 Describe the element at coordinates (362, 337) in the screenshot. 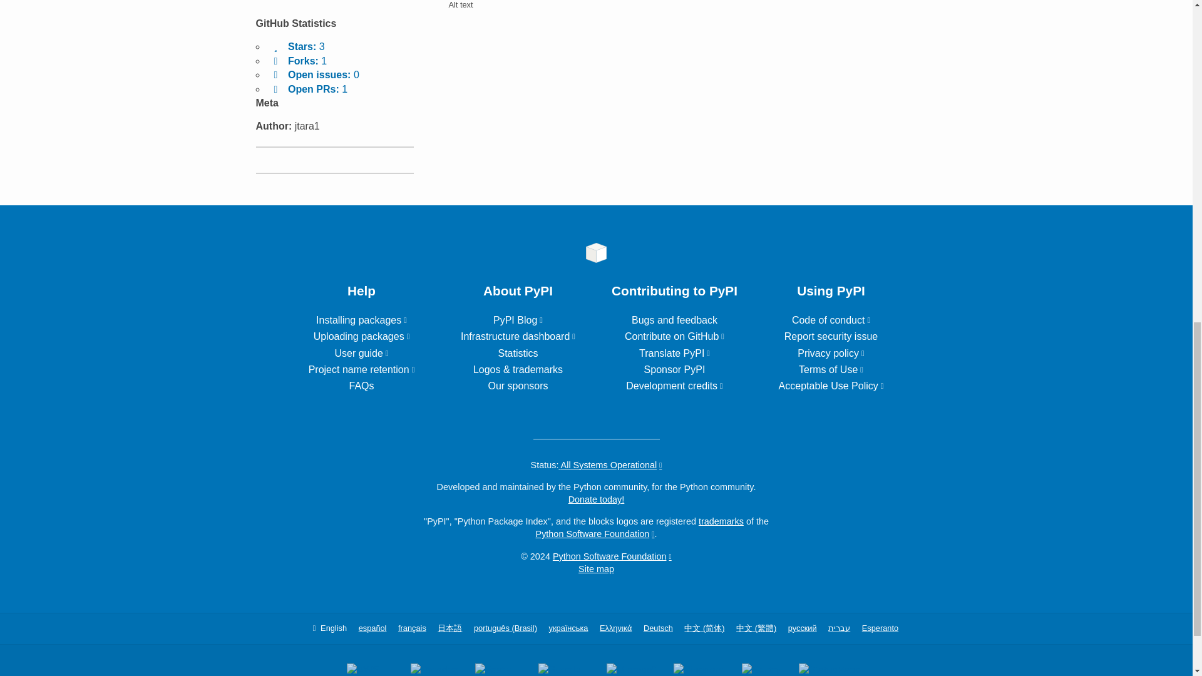

I see `External link` at that location.